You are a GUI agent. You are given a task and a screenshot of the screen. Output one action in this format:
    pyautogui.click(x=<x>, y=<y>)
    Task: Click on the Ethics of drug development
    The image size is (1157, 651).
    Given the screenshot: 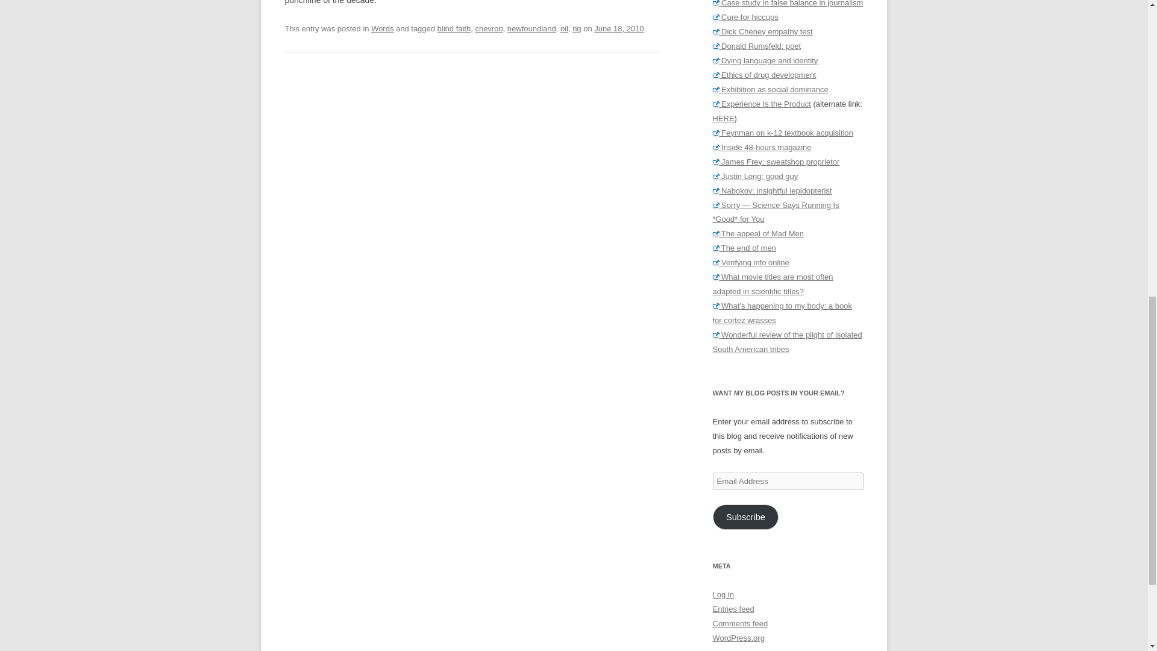 What is the action you would take?
    pyautogui.click(x=764, y=75)
    